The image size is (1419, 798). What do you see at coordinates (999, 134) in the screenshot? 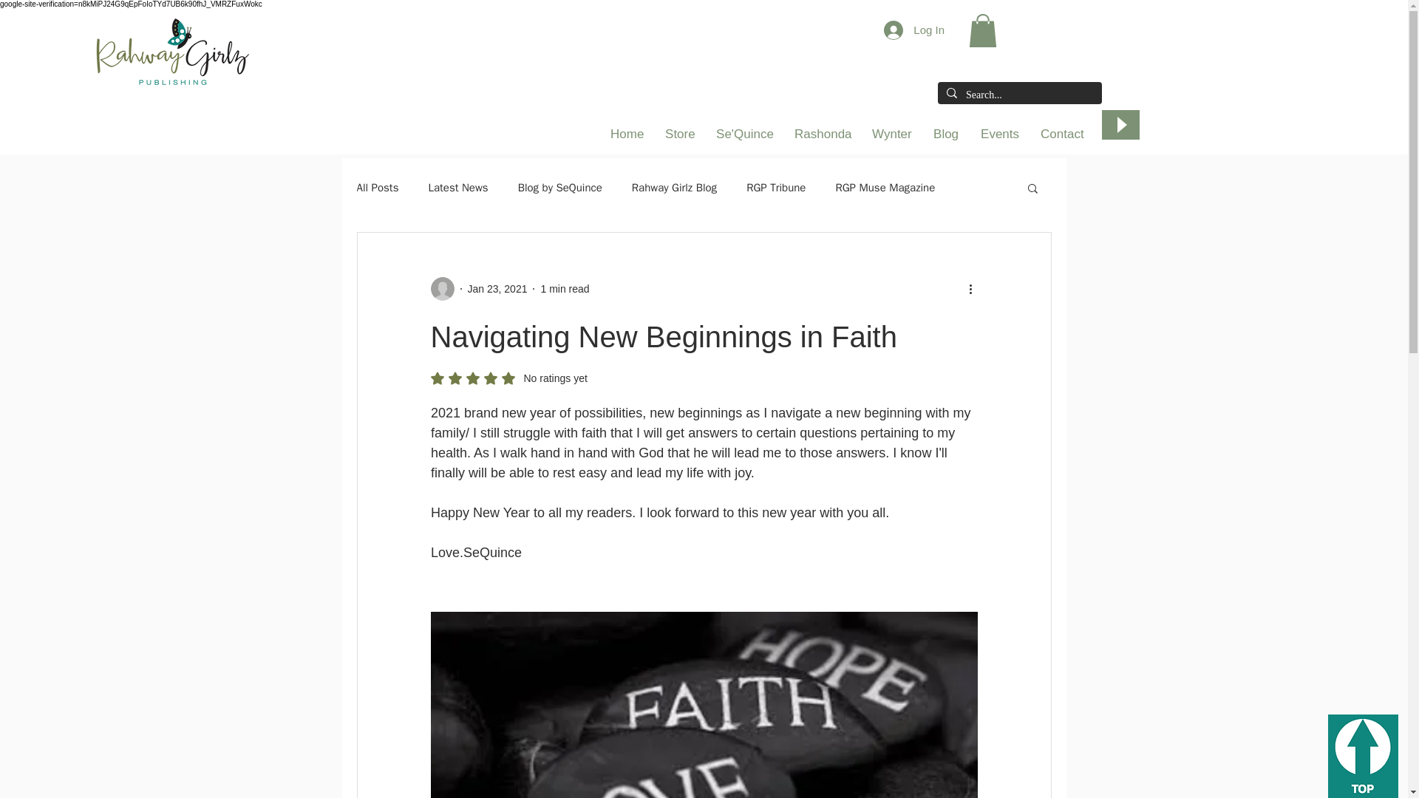
I see `Events` at bounding box center [999, 134].